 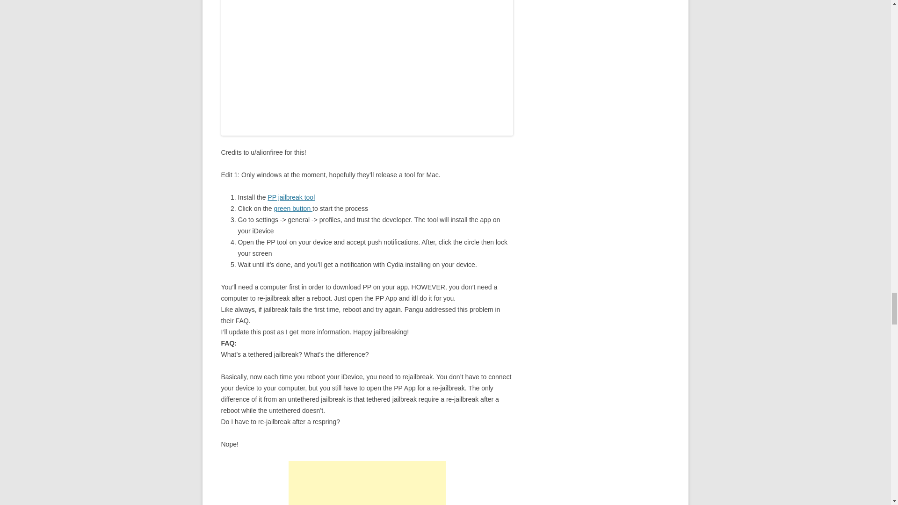 I want to click on green button, so click(x=293, y=209).